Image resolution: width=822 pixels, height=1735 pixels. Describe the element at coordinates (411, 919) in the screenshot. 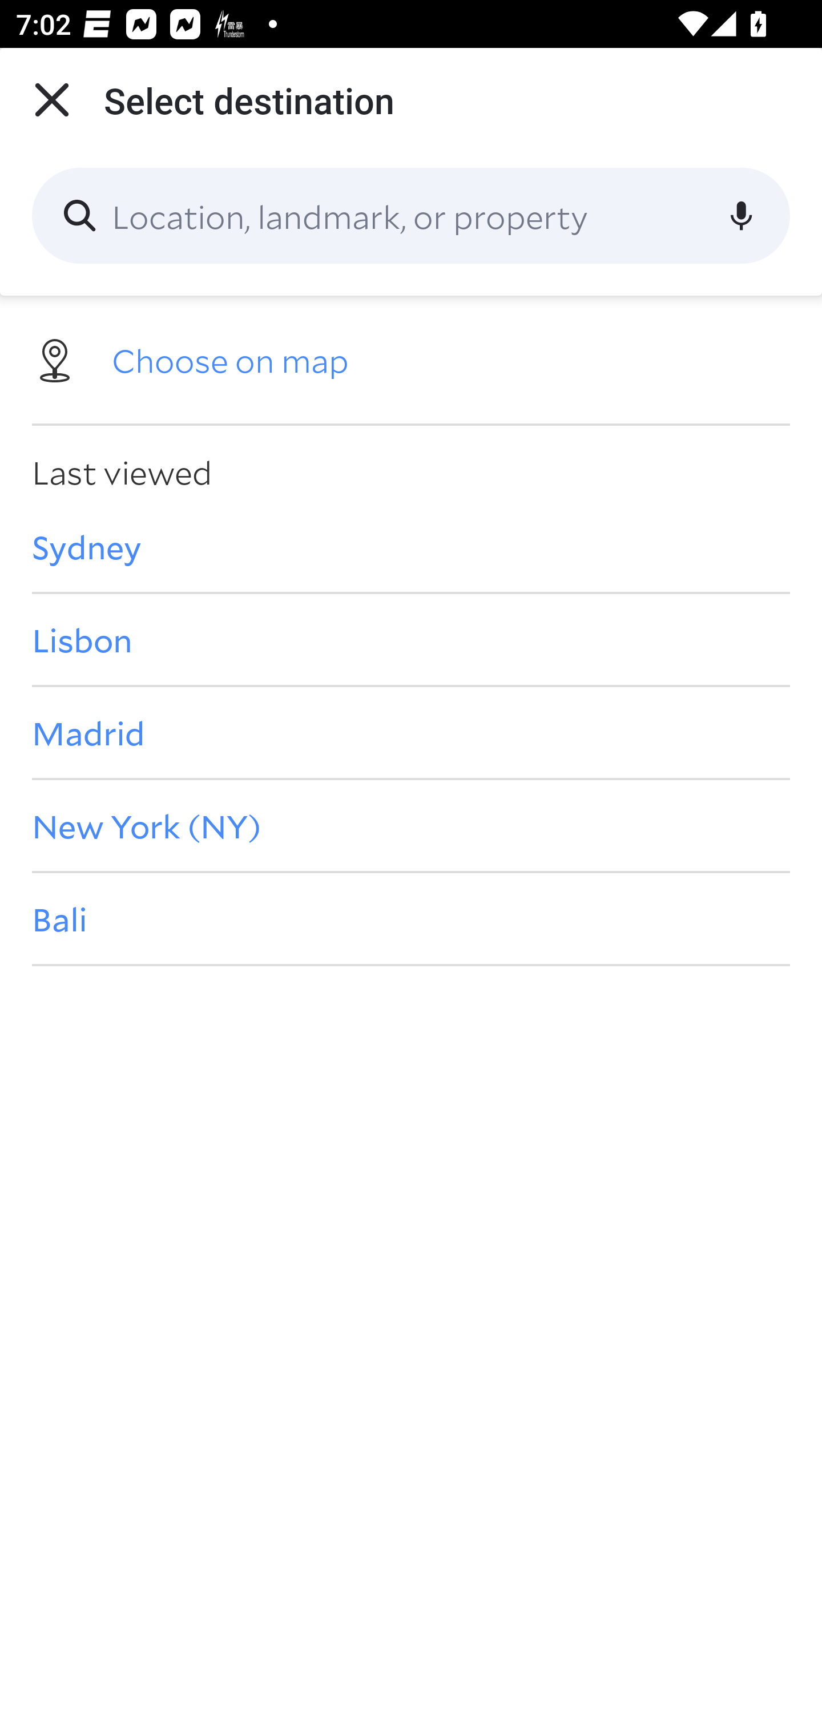

I see `Bali` at that location.